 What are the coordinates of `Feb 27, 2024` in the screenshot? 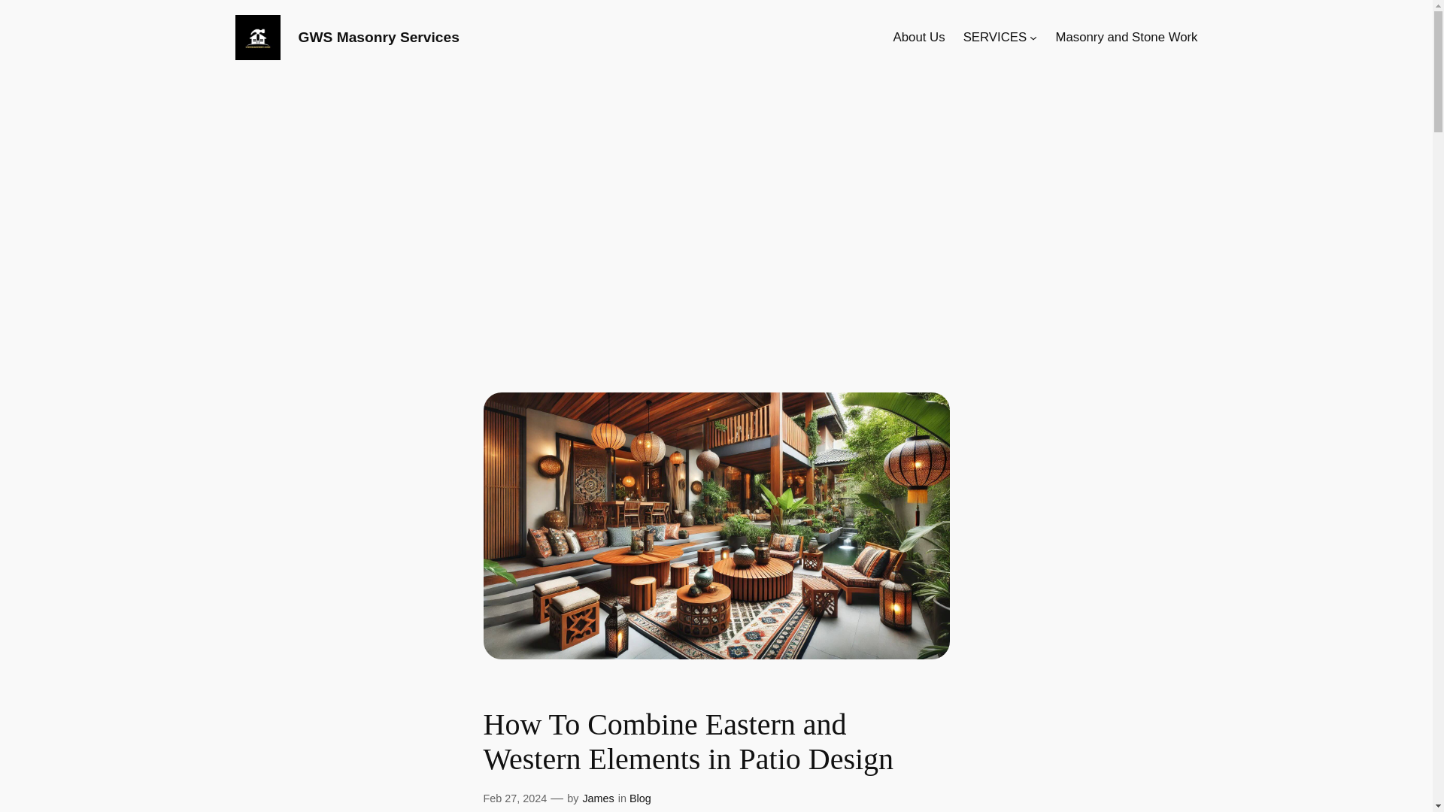 It's located at (514, 798).